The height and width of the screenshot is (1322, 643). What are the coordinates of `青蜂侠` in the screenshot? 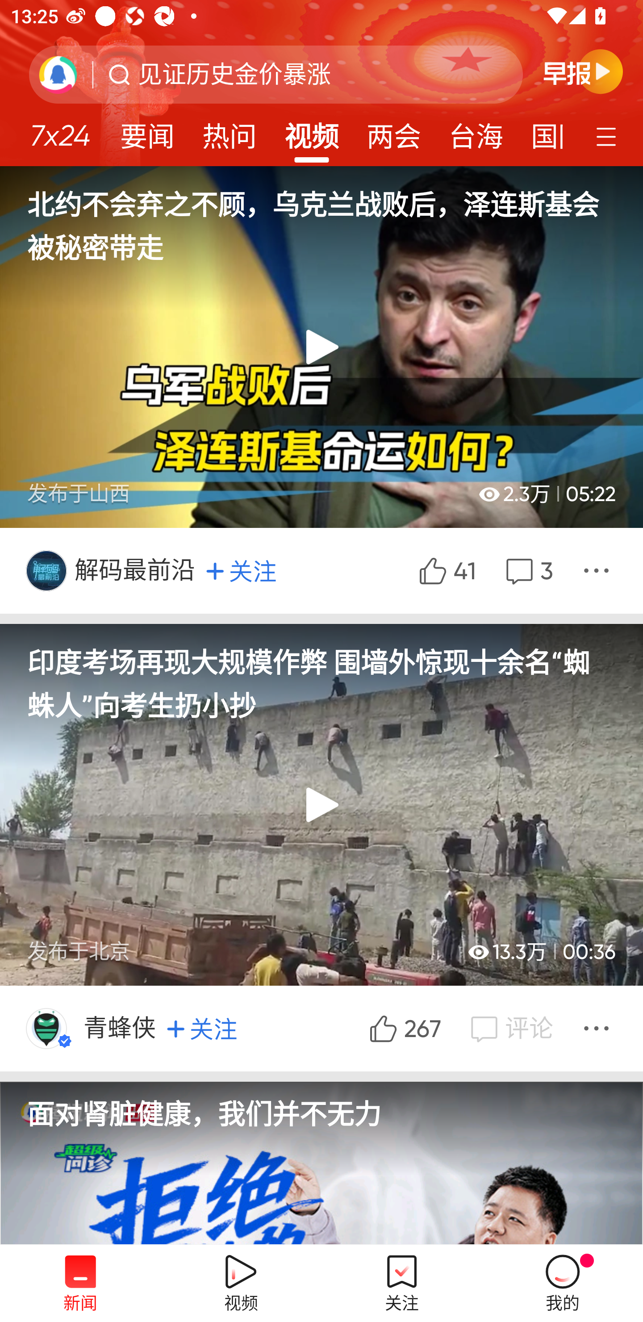 It's located at (121, 1028).